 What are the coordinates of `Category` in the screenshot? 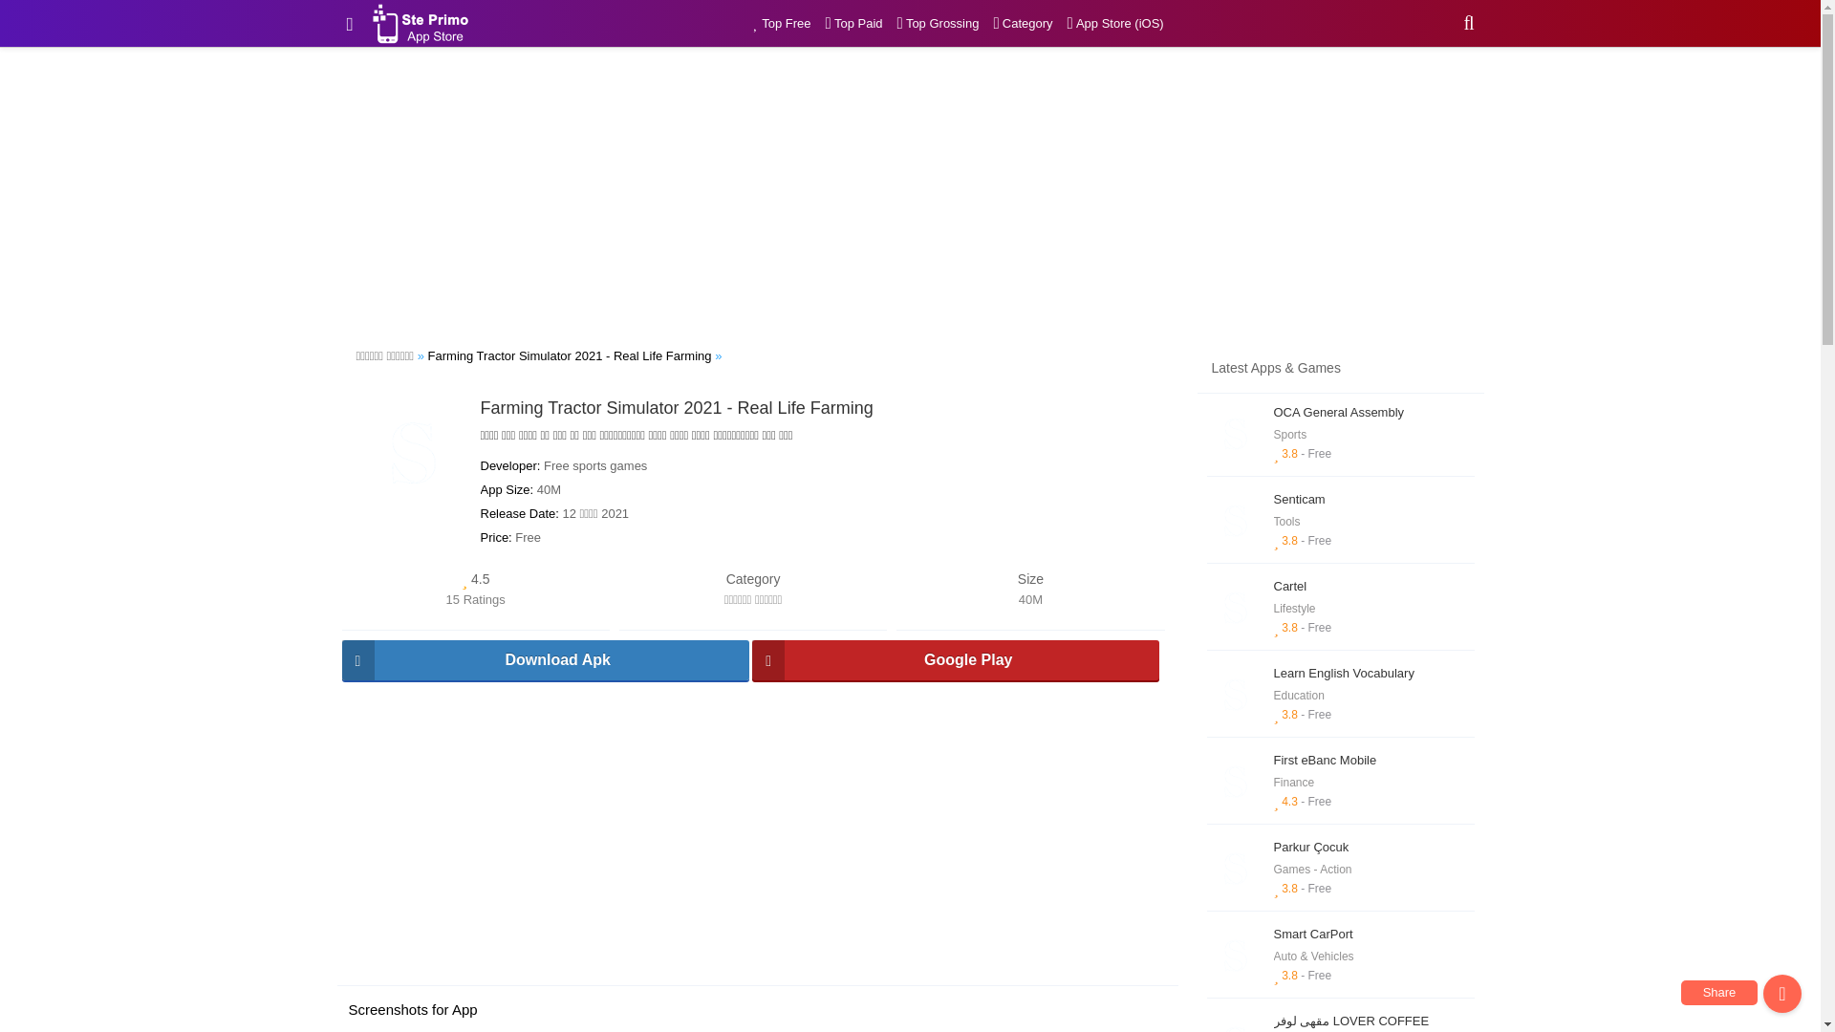 It's located at (1028, 23).